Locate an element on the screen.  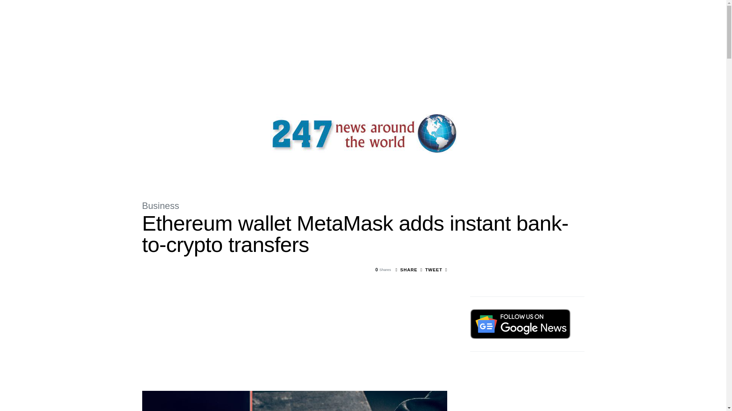
Advertisement is located at coordinates (527, 387).